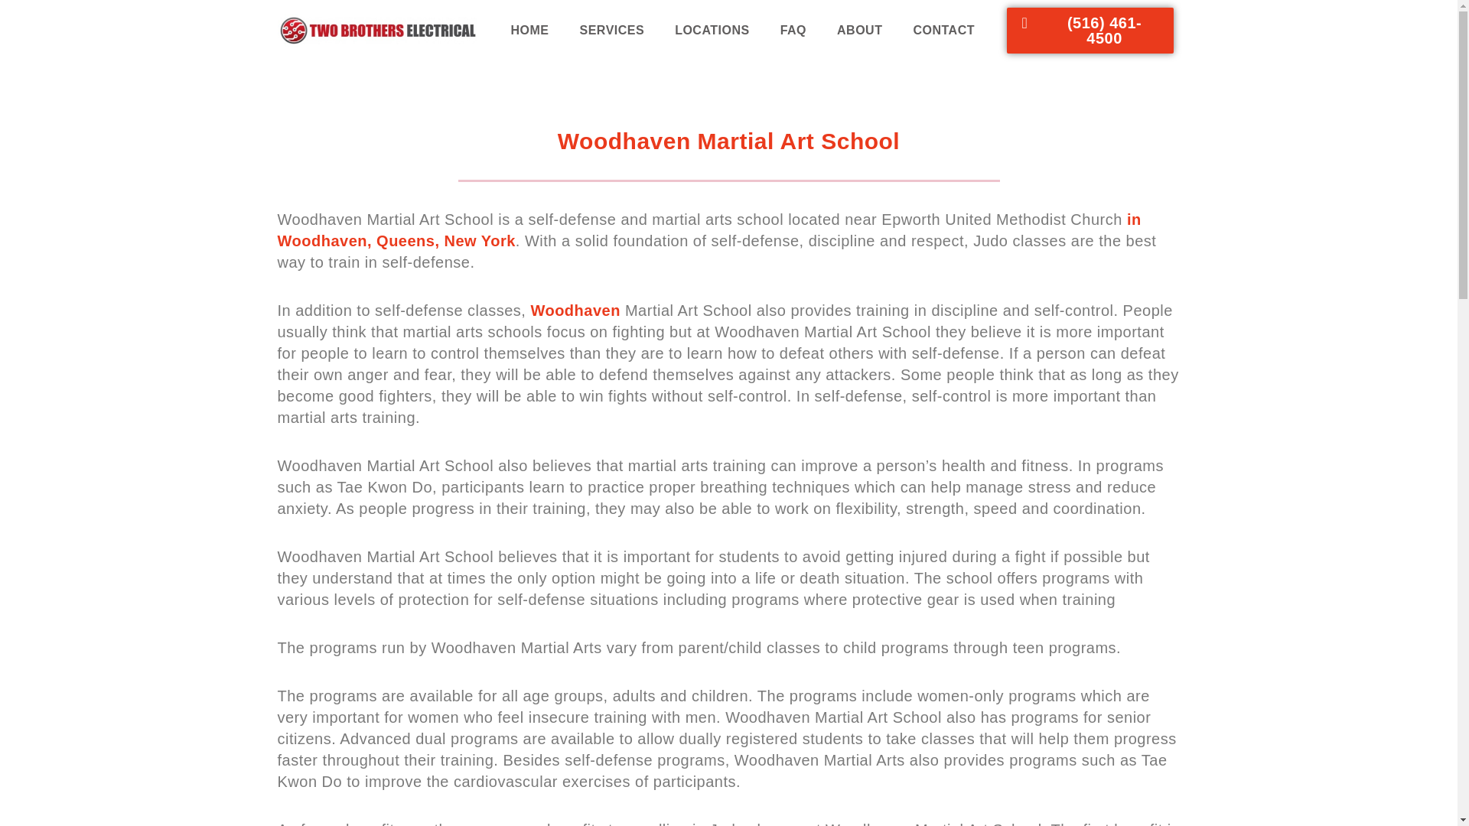 The height and width of the screenshot is (826, 1469). I want to click on LOCATIONS, so click(712, 31).